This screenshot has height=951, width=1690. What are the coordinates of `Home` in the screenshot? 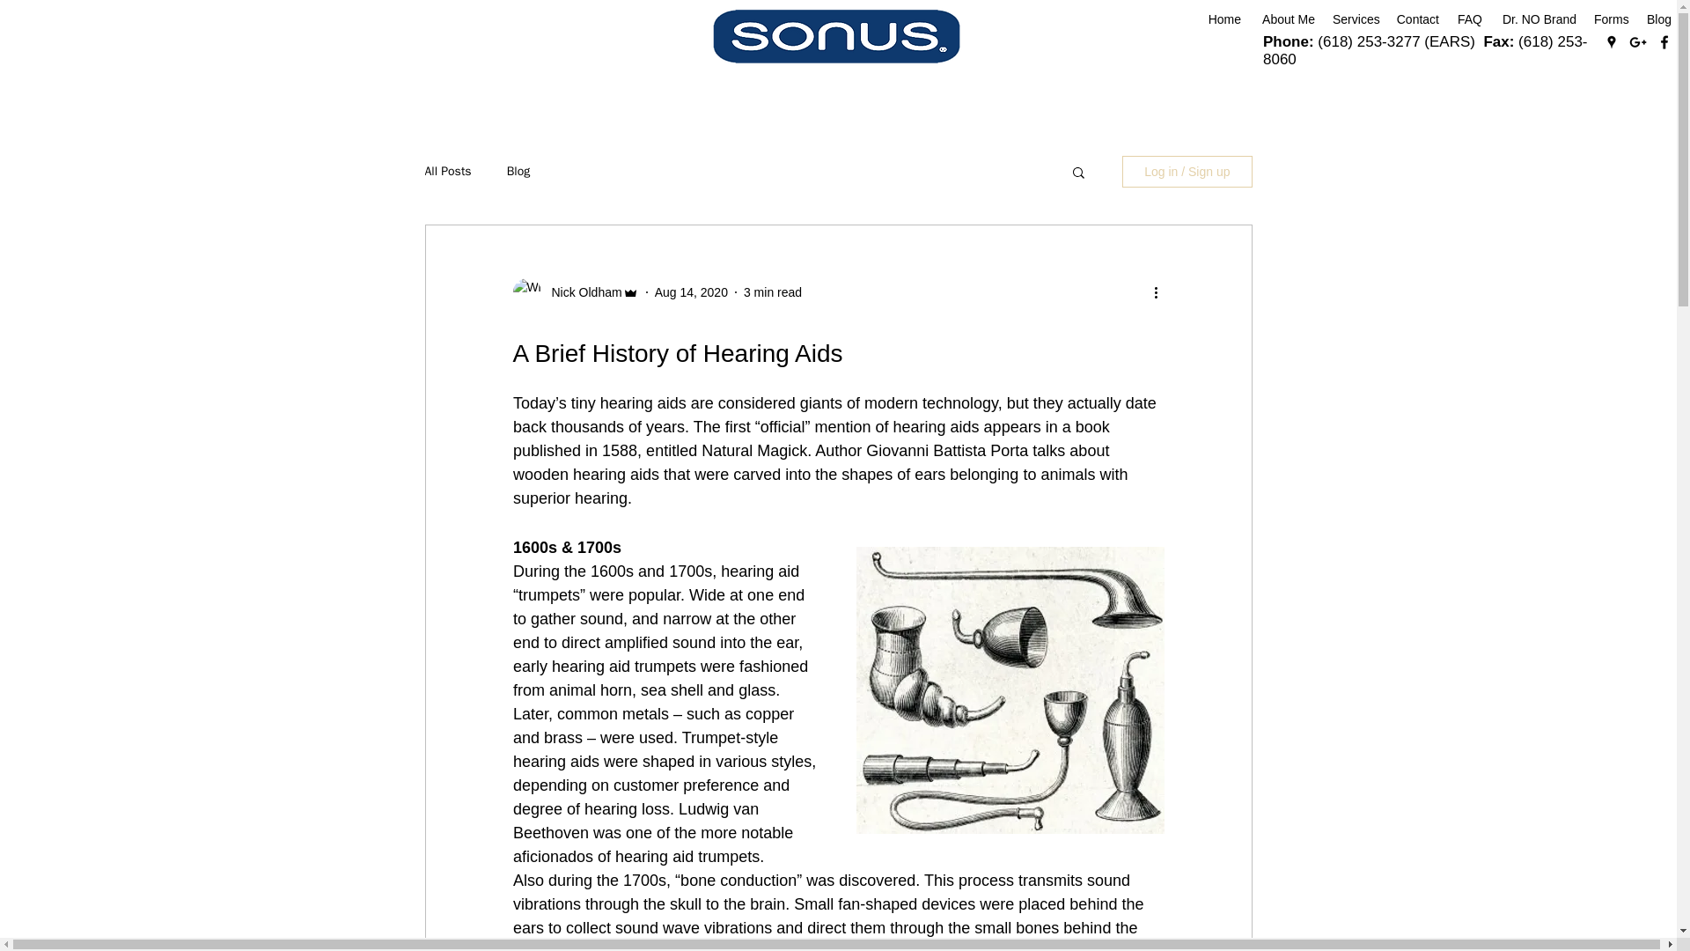 It's located at (1223, 19).